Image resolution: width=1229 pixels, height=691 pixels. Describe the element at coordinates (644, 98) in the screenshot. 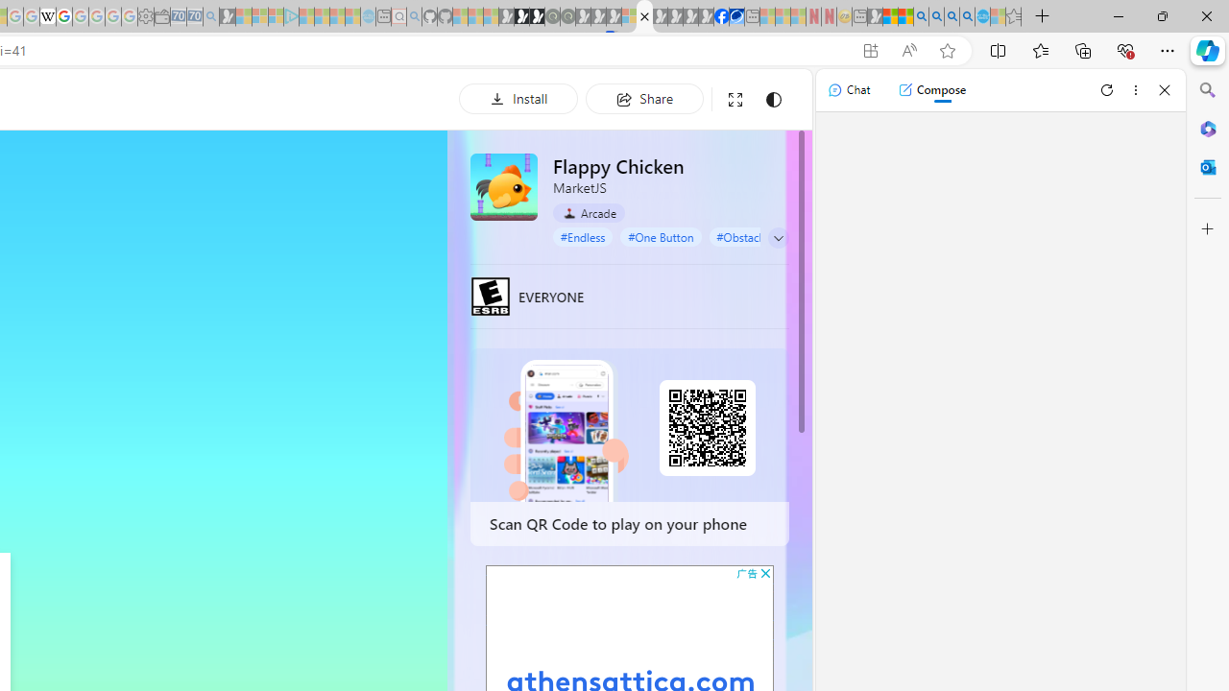

I see `Share` at that location.